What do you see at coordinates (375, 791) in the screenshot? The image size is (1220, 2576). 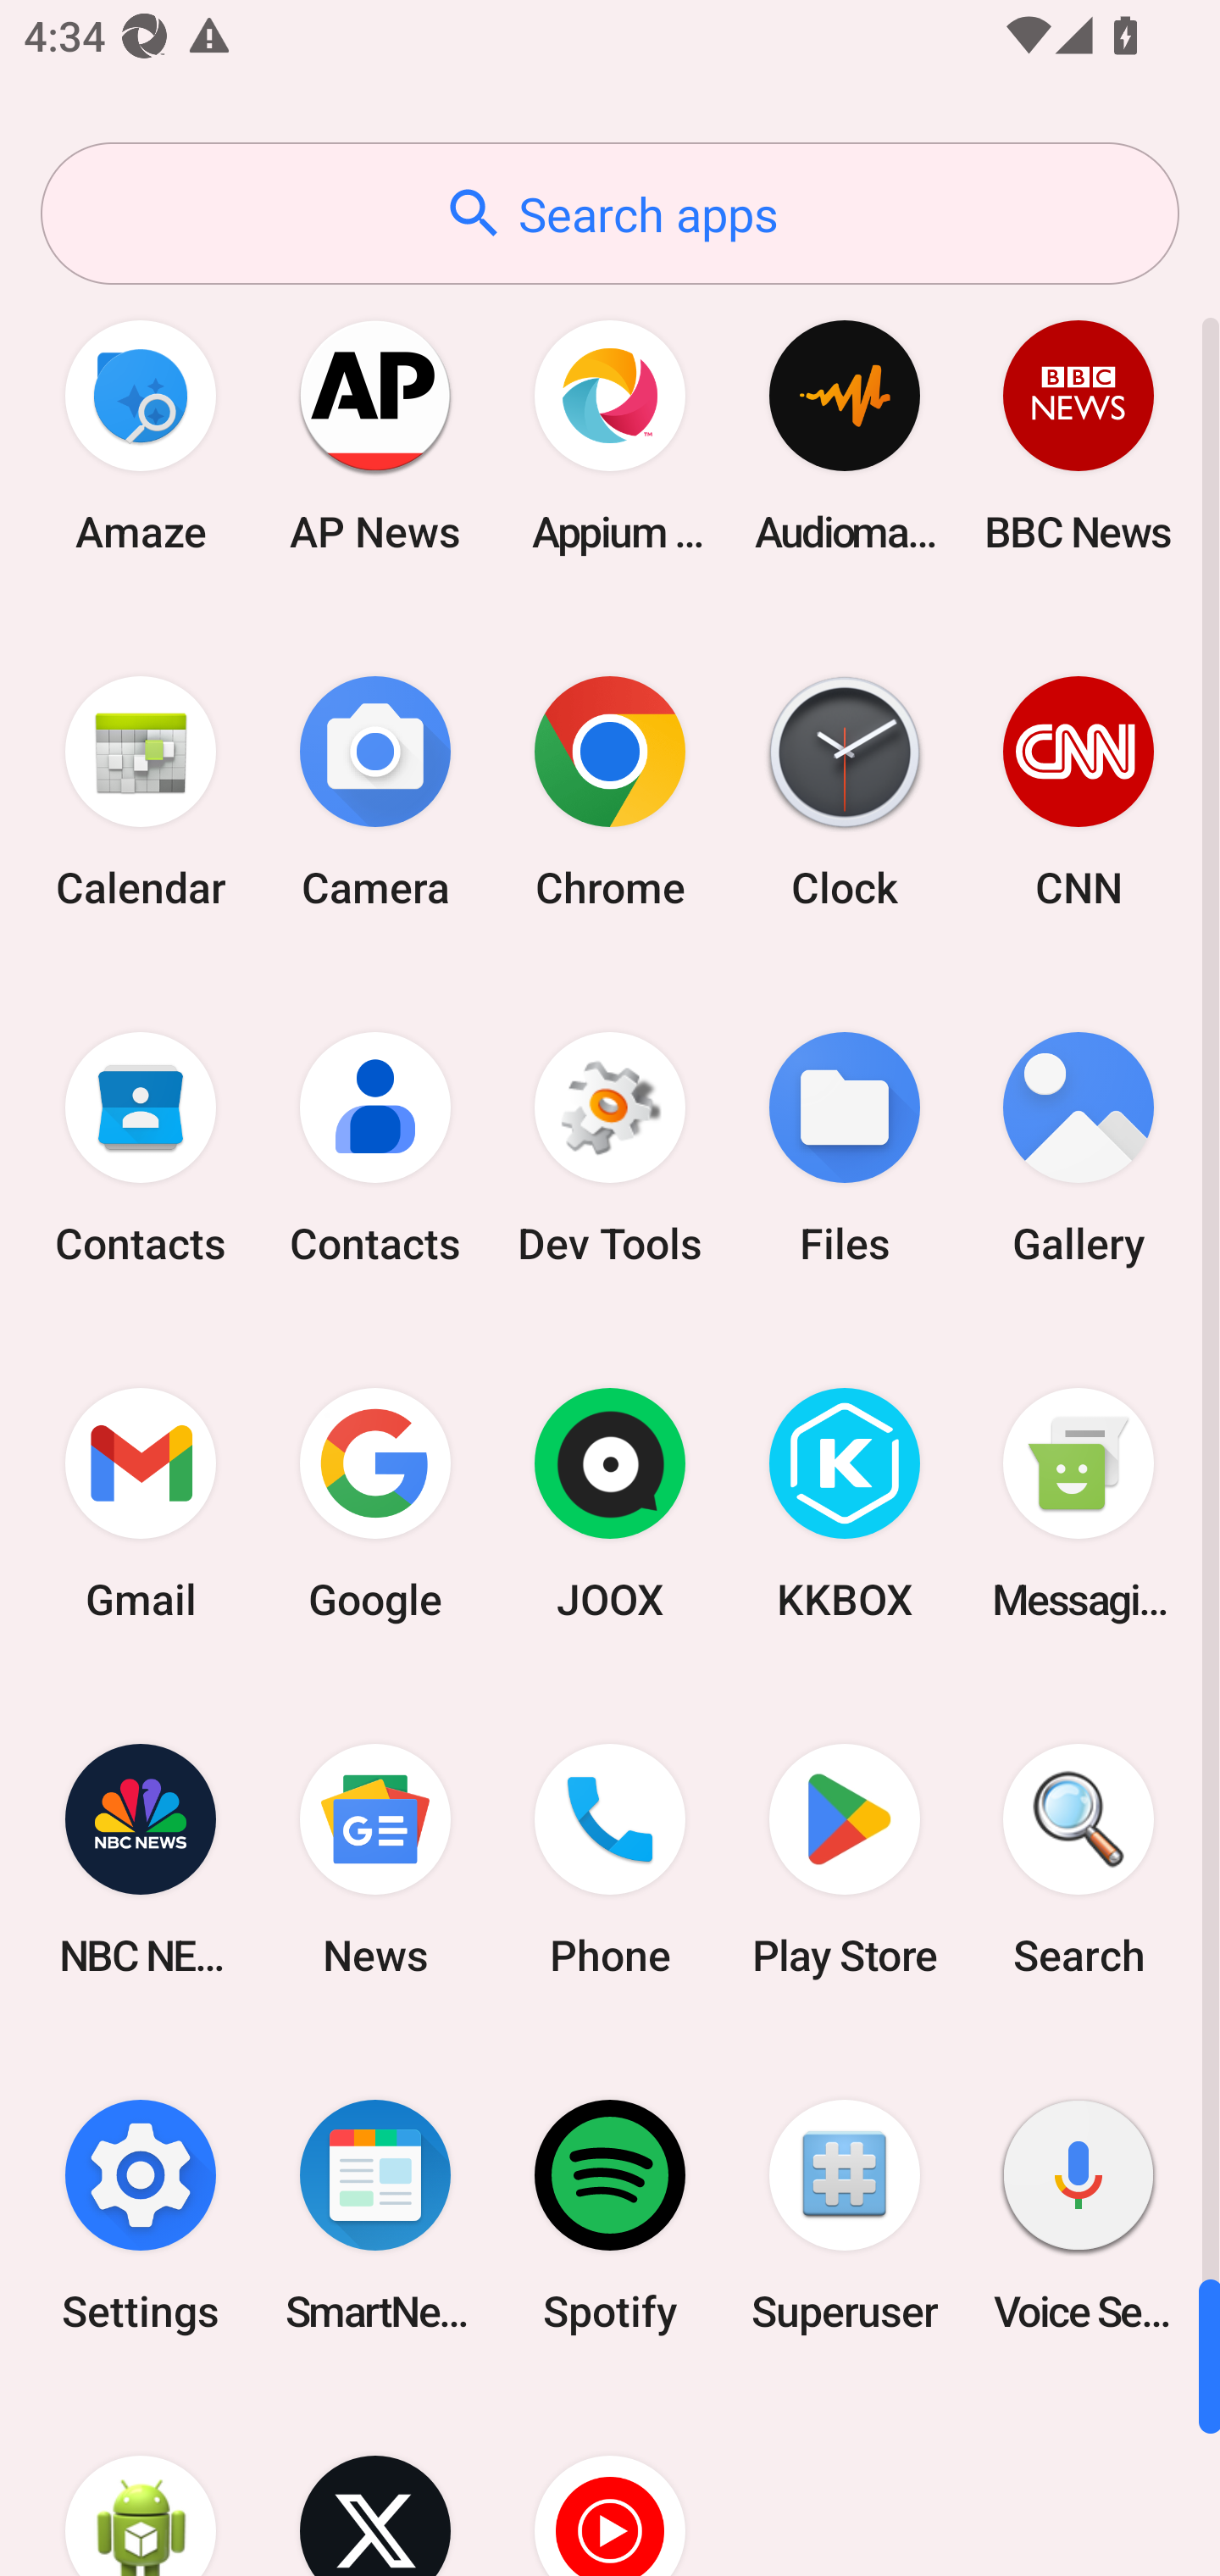 I see `Camera` at bounding box center [375, 791].